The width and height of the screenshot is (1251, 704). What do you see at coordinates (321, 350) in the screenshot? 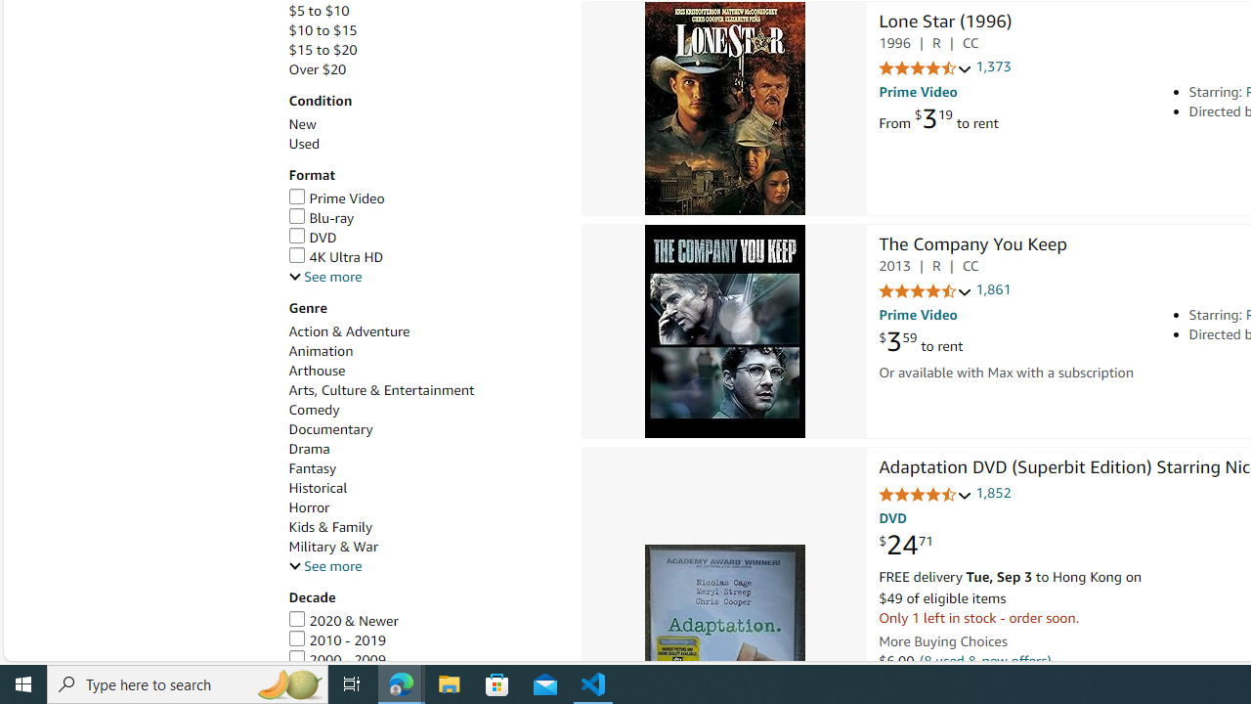
I see `Animation` at bounding box center [321, 350].